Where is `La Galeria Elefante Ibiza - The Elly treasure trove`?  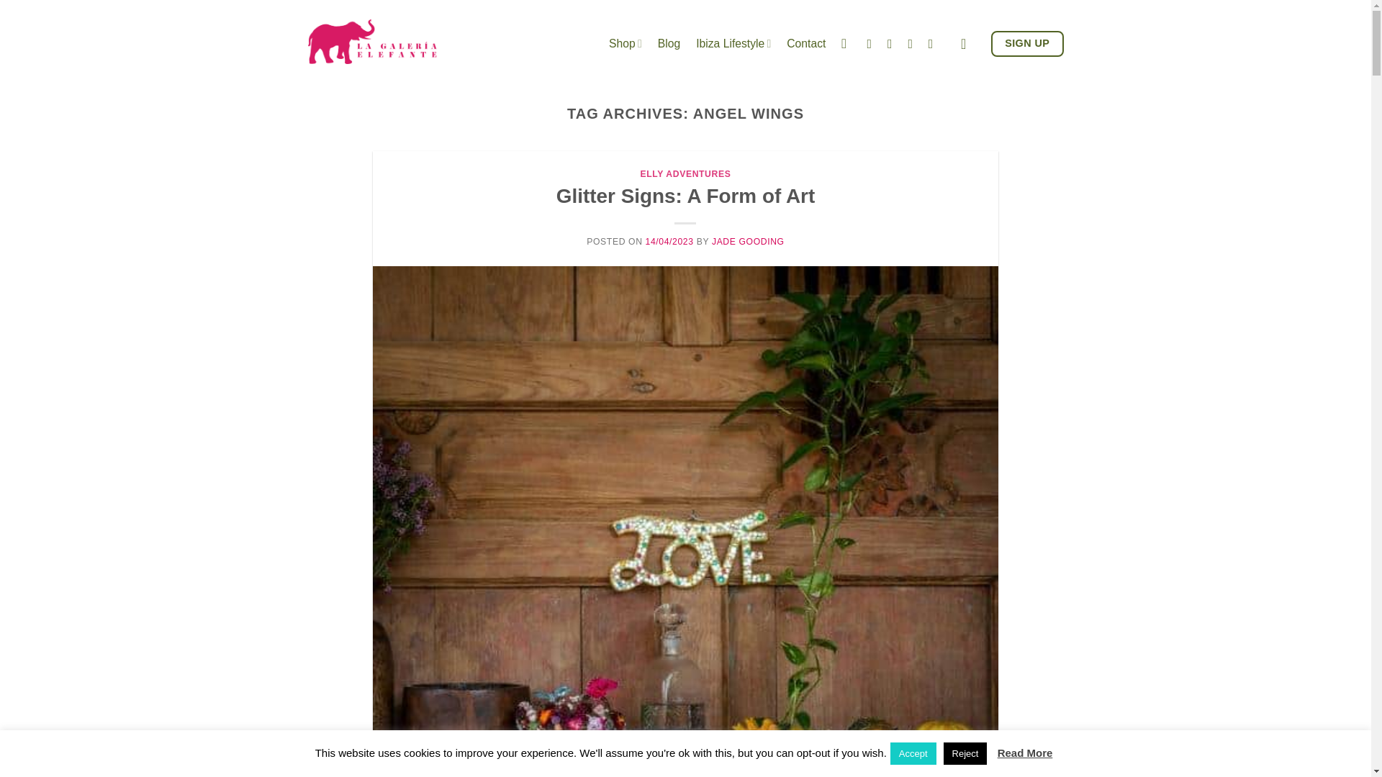 La Galeria Elefante Ibiza - The Elly treasure trove is located at coordinates (372, 42).